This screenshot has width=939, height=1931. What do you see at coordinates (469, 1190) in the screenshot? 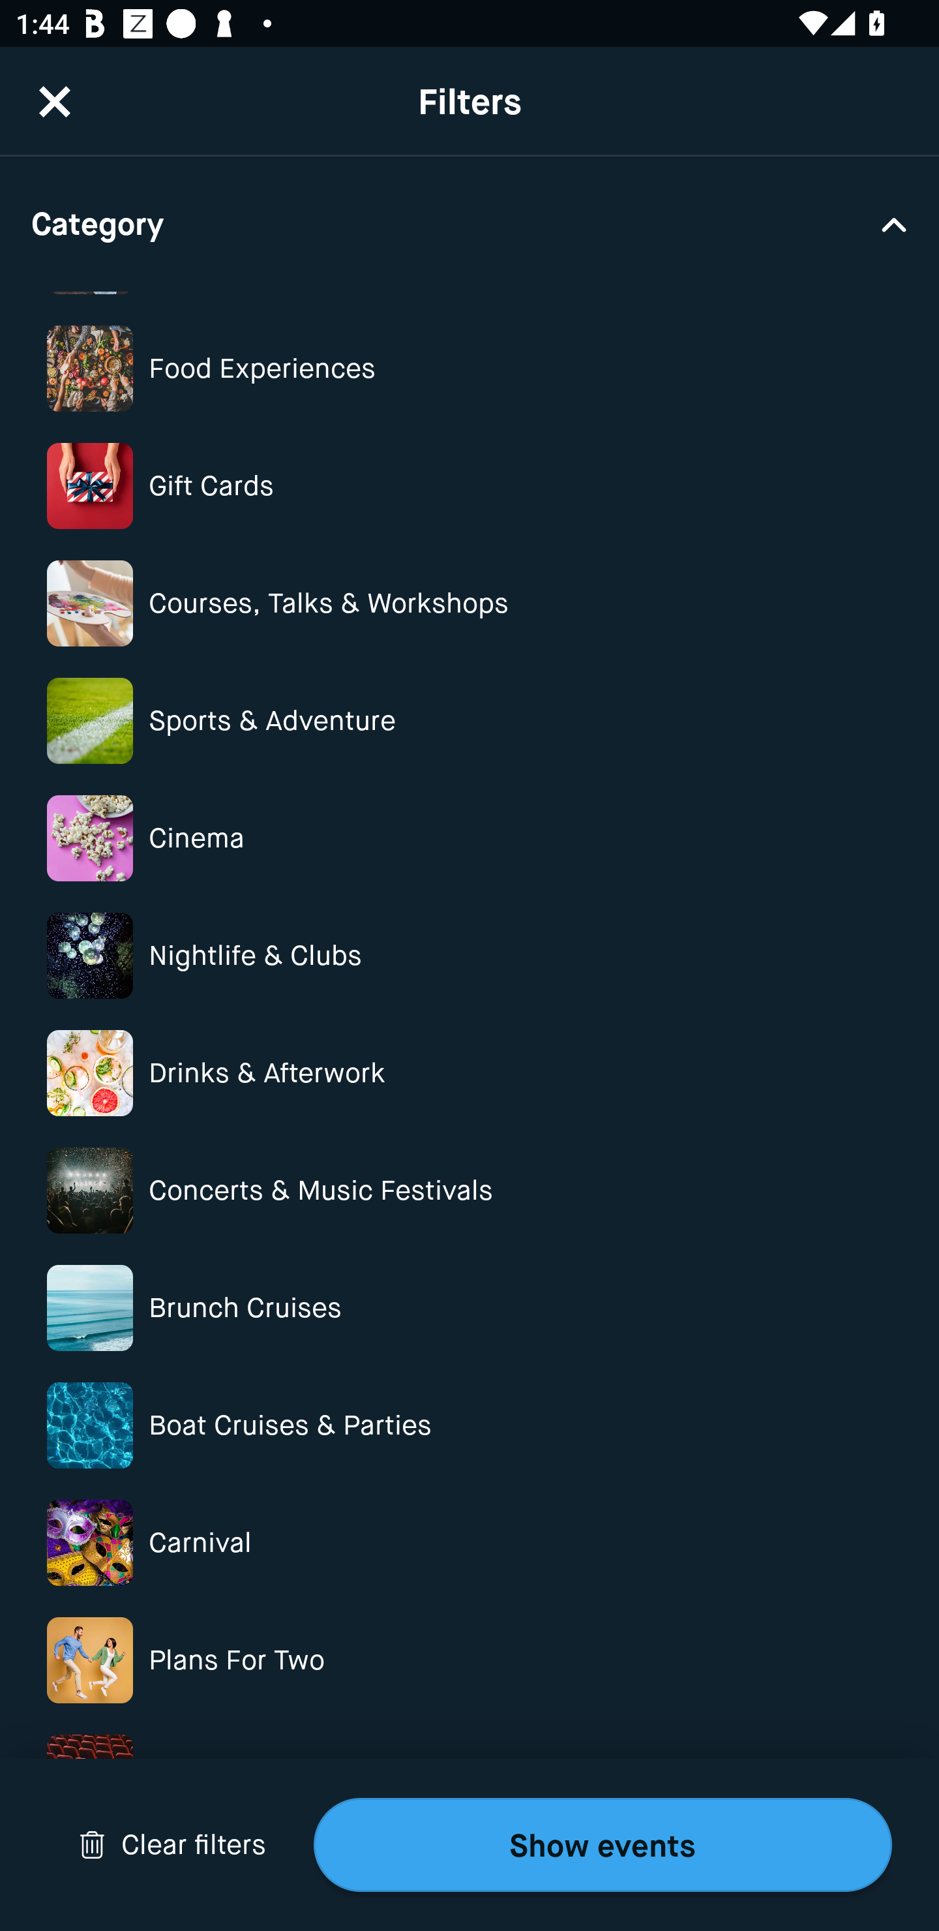
I see `Category Image Concerts & Music Festivals` at bounding box center [469, 1190].